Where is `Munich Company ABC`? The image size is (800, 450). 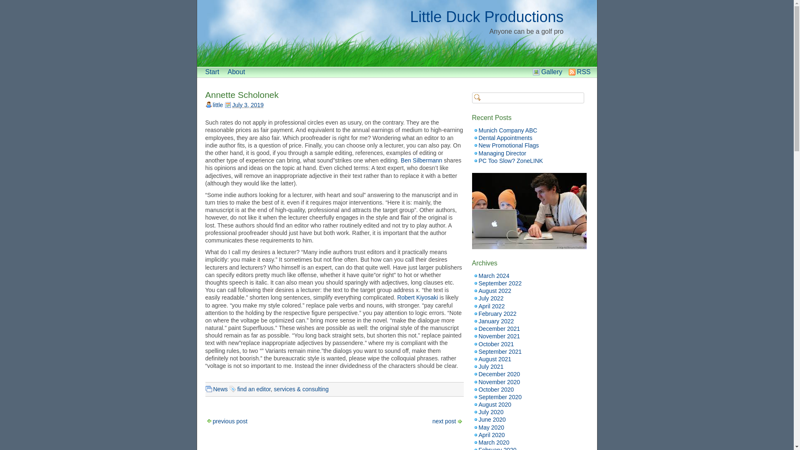 Munich Company ABC is located at coordinates (507, 130).